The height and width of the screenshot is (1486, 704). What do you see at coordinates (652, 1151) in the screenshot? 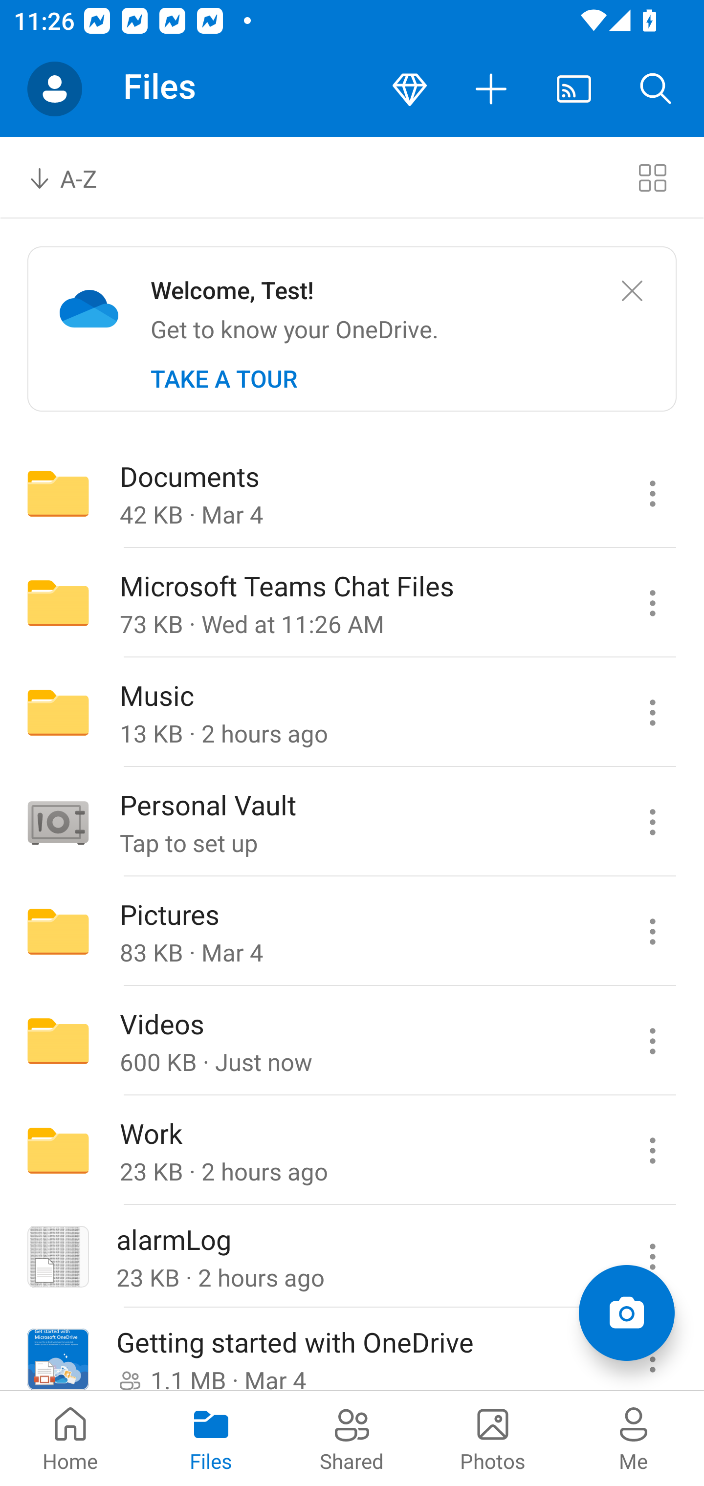
I see `Work commands` at bounding box center [652, 1151].